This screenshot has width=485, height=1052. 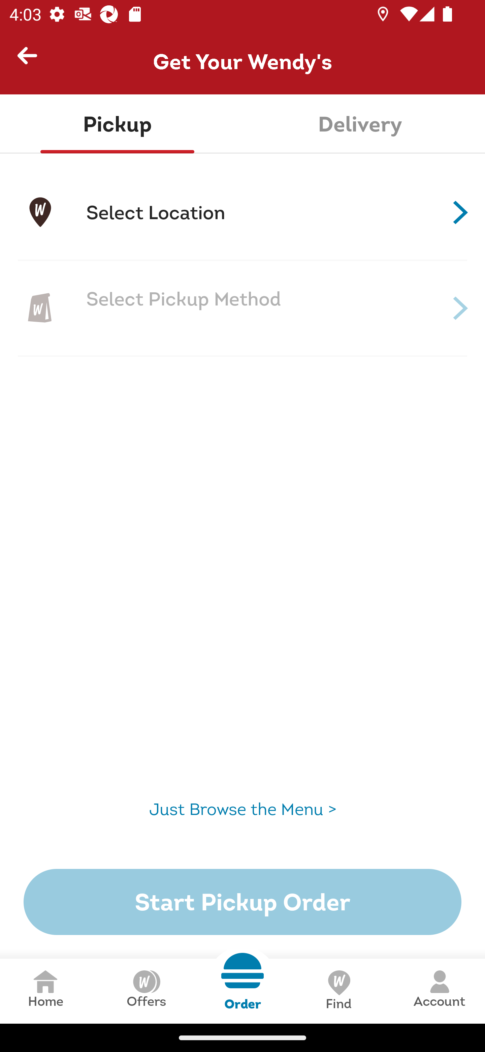 What do you see at coordinates (338, 991) in the screenshot?
I see `Scan,4 of 5 Find Find` at bounding box center [338, 991].